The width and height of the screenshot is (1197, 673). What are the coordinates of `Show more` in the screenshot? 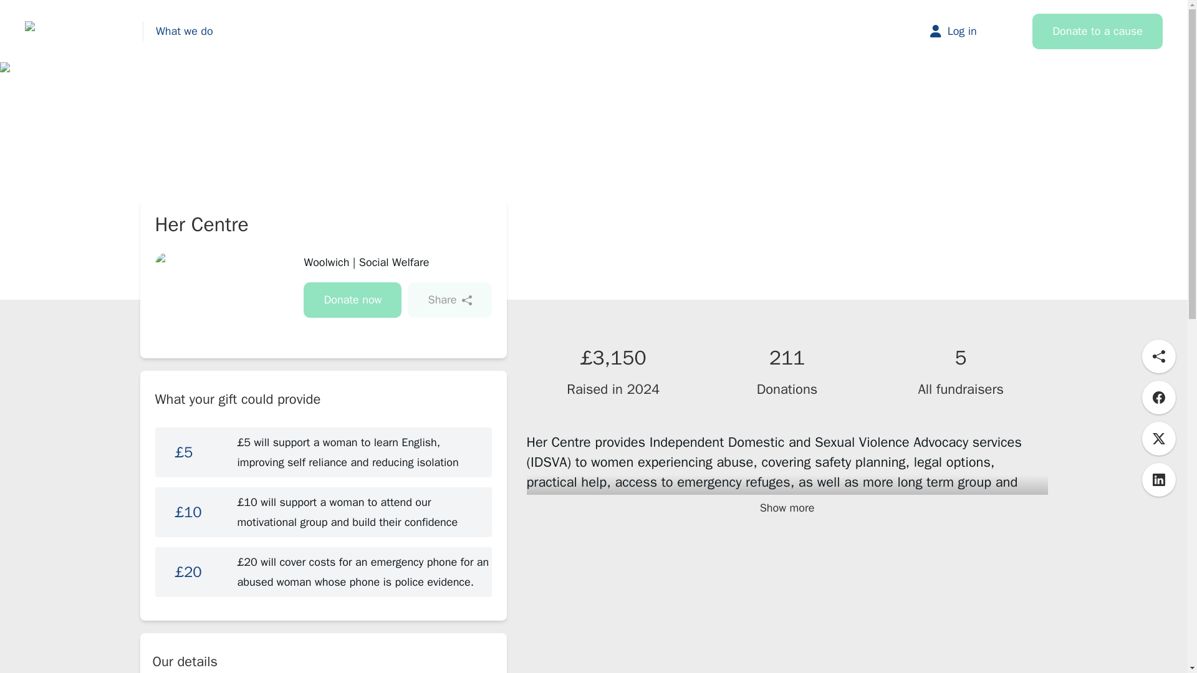 It's located at (787, 508).